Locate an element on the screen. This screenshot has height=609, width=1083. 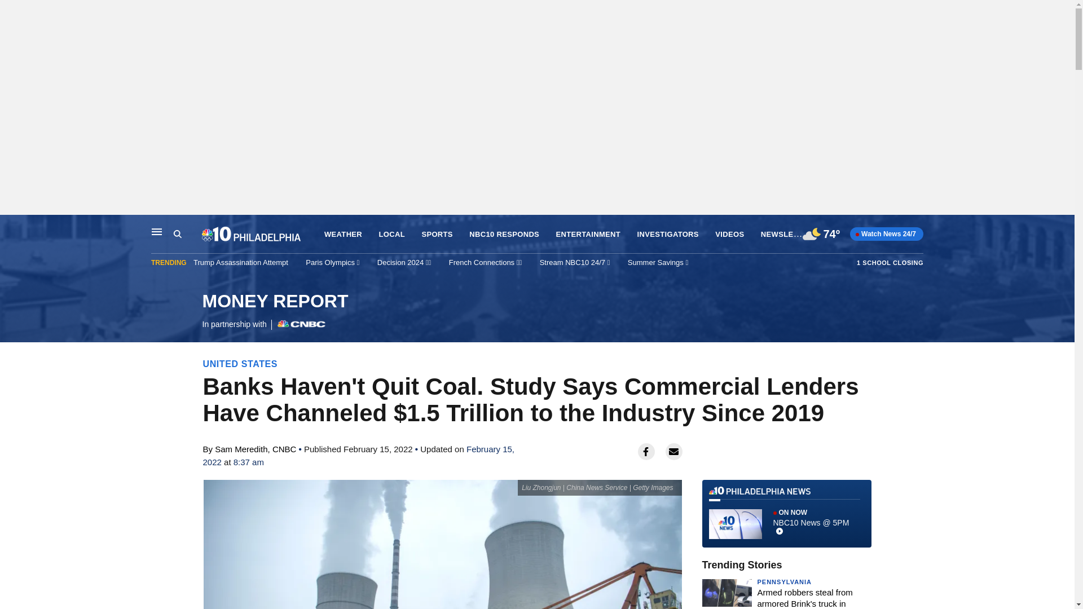
Trump Assassination Attempt is located at coordinates (890, 262).